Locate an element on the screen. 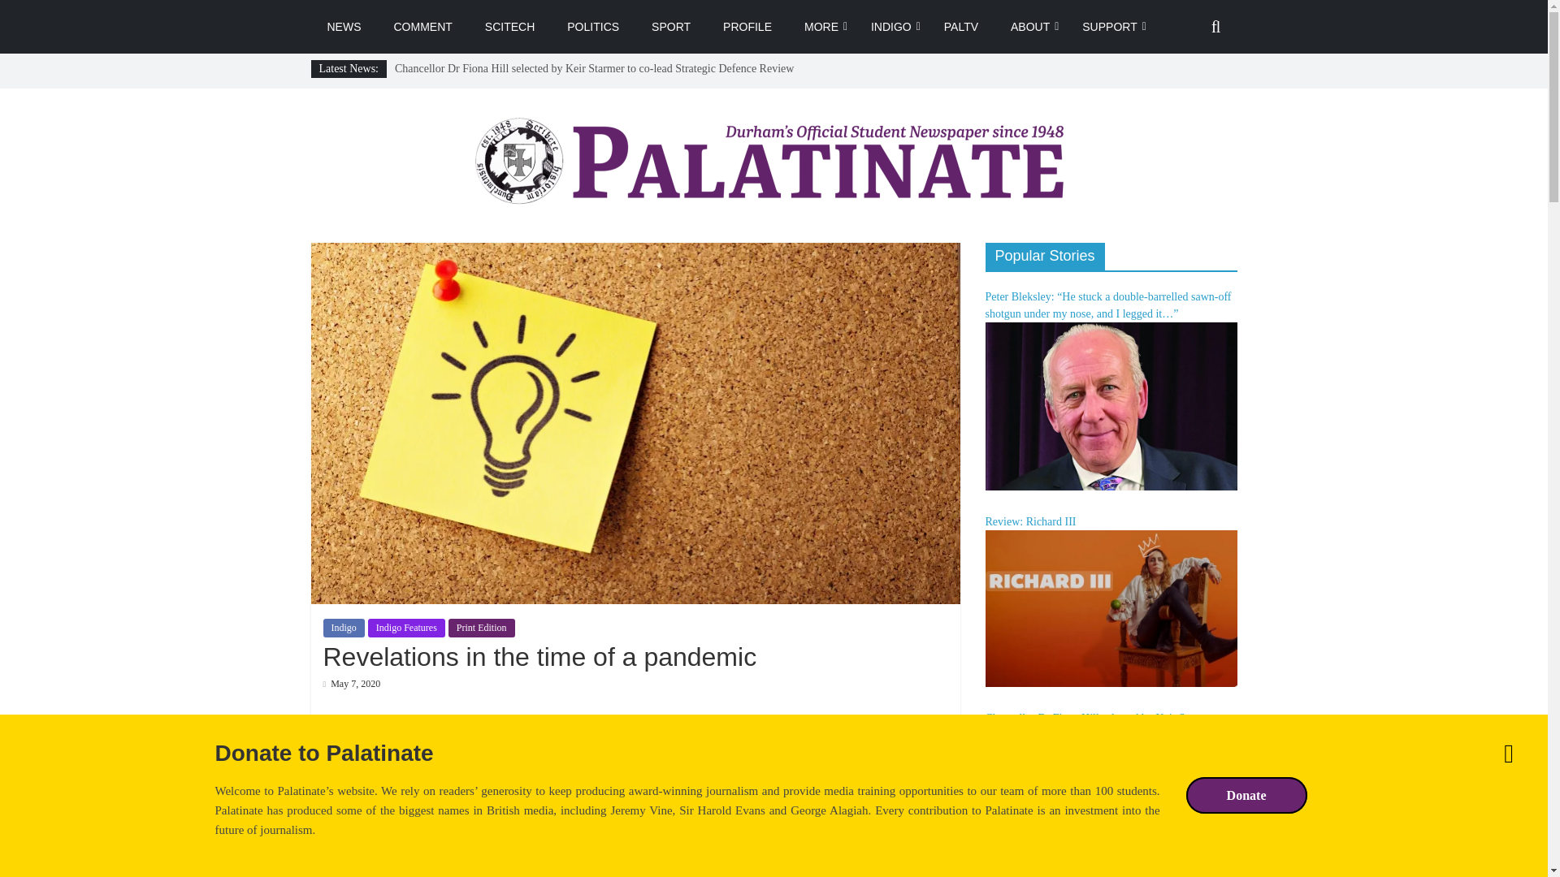 The width and height of the screenshot is (1560, 877). ABOUT is located at coordinates (1030, 26).